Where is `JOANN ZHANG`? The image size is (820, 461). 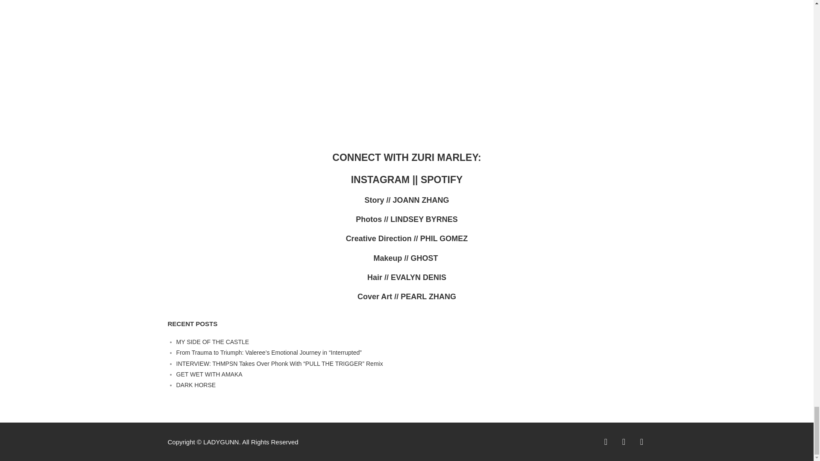
JOANN ZHANG is located at coordinates (421, 200).